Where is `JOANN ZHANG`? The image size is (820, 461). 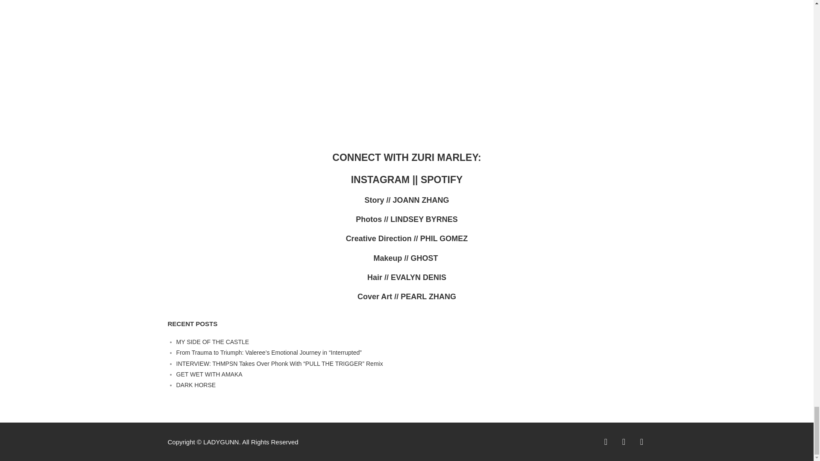
JOANN ZHANG is located at coordinates (421, 200).